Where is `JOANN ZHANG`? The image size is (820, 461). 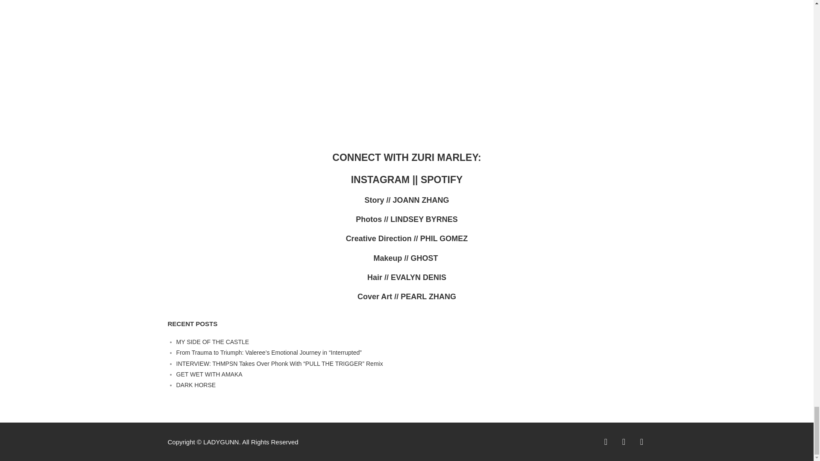
JOANN ZHANG is located at coordinates (421, 200).